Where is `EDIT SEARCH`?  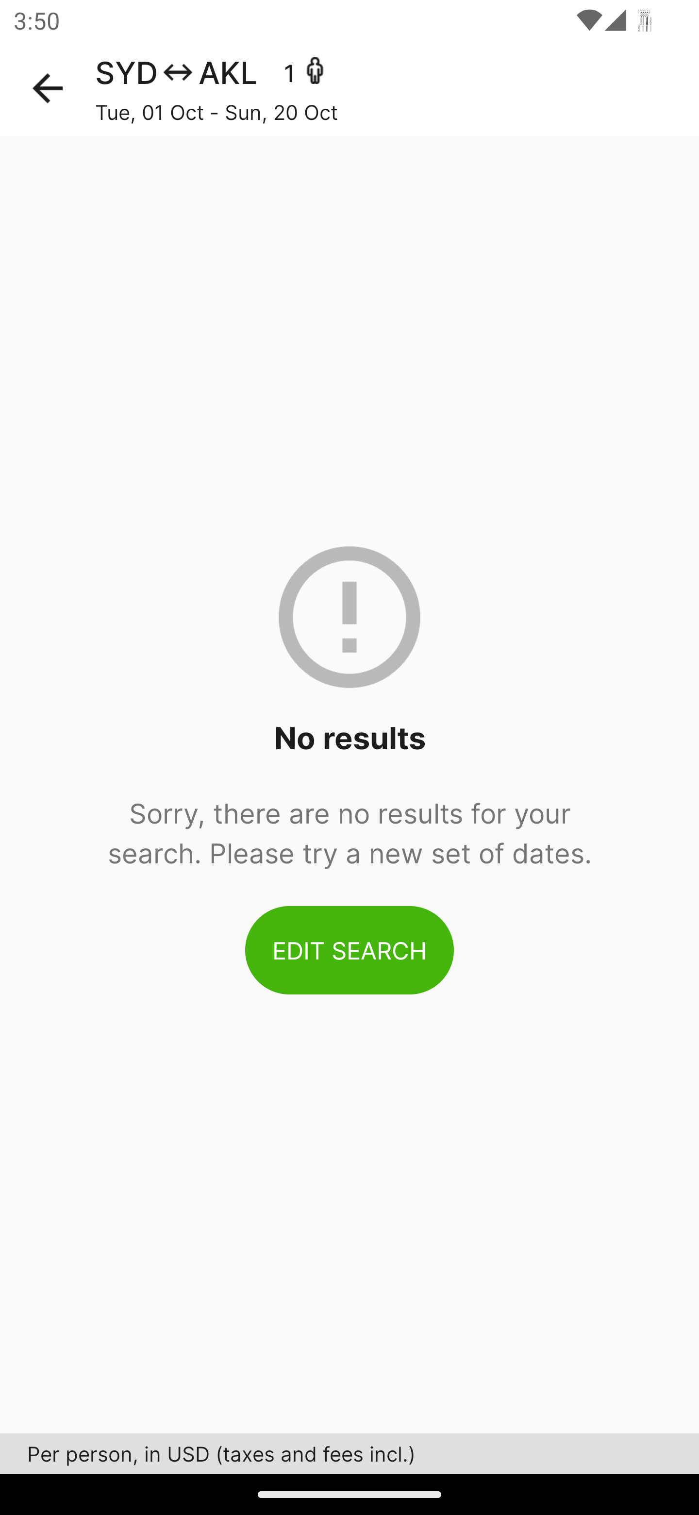 EDIT SEARCH is located at coordinates (349, 950).